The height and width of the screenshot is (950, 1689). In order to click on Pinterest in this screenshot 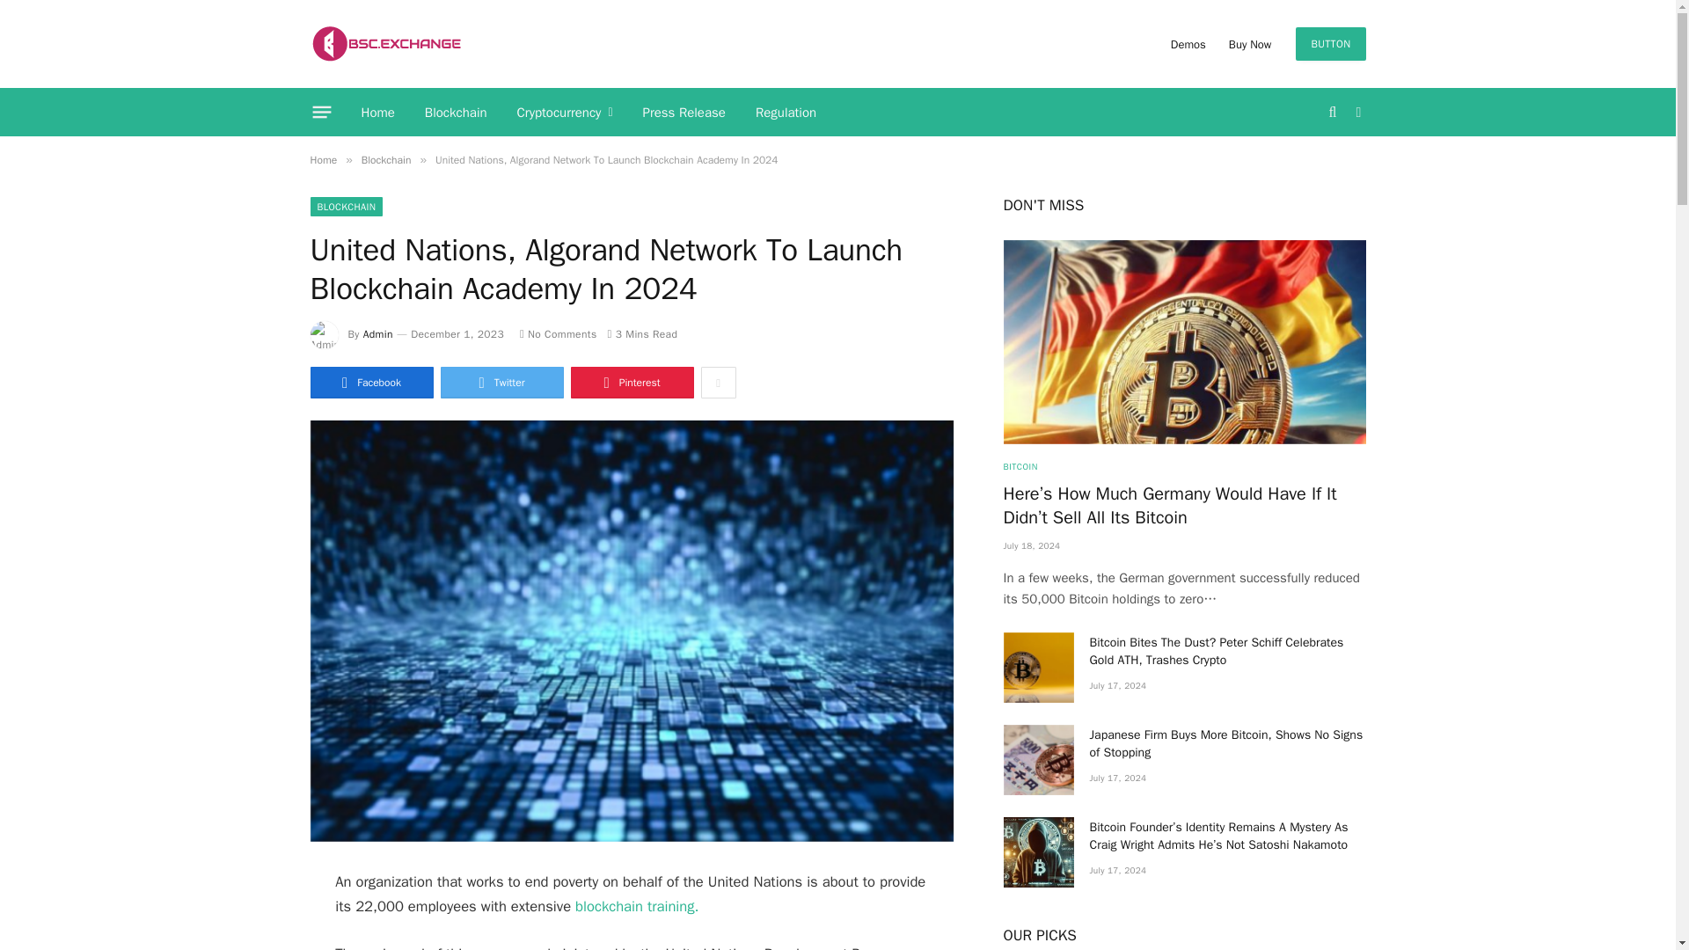, I will do `click(632, 382)`.